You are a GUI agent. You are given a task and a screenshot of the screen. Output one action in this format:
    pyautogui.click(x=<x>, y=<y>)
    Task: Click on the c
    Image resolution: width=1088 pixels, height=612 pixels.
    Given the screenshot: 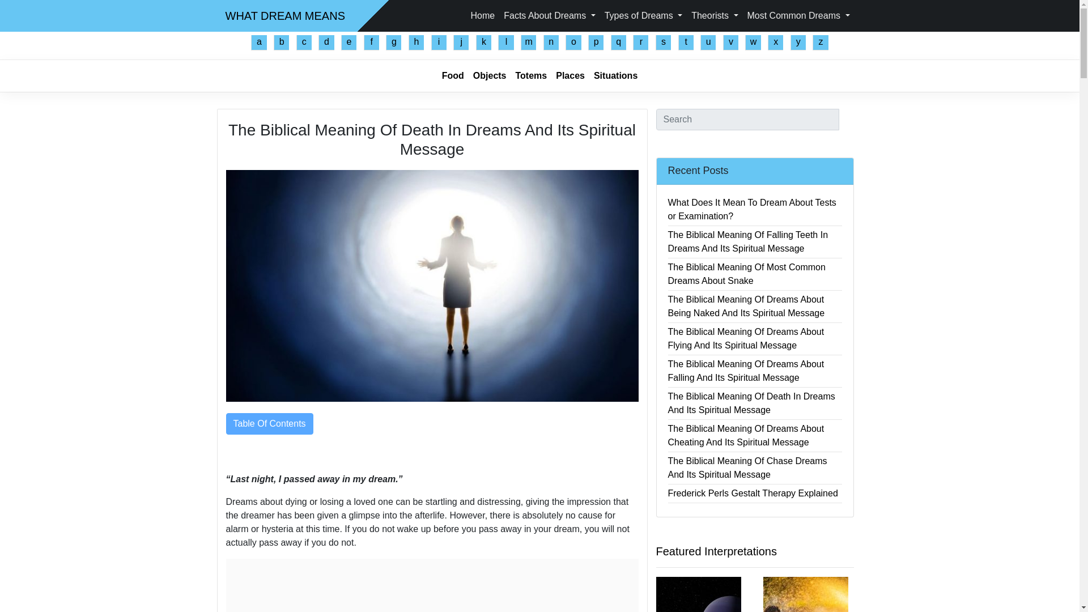 What is the action you would take?
    pyautogui.click(x=304, y=42)
    